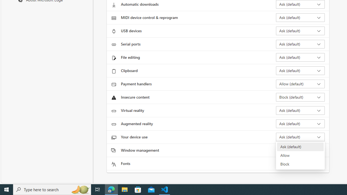 The width and height of the screenshot is (347, 195). I want to click on Augmented reality Ask (default), so click(300, 123).